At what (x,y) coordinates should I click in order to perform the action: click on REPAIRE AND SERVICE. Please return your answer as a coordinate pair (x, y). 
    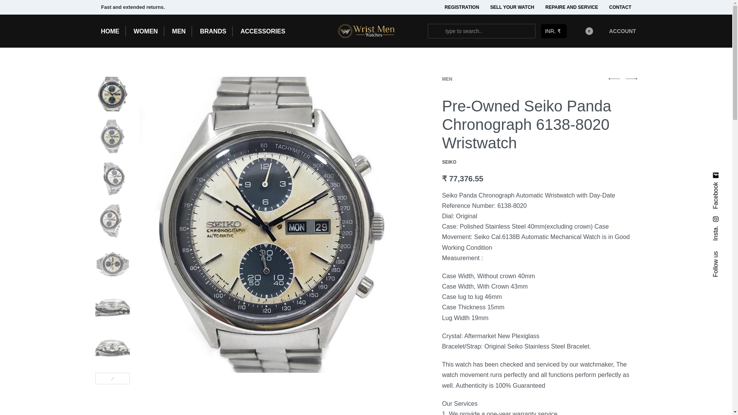
    Looking at the image, I should click on (571, 7).